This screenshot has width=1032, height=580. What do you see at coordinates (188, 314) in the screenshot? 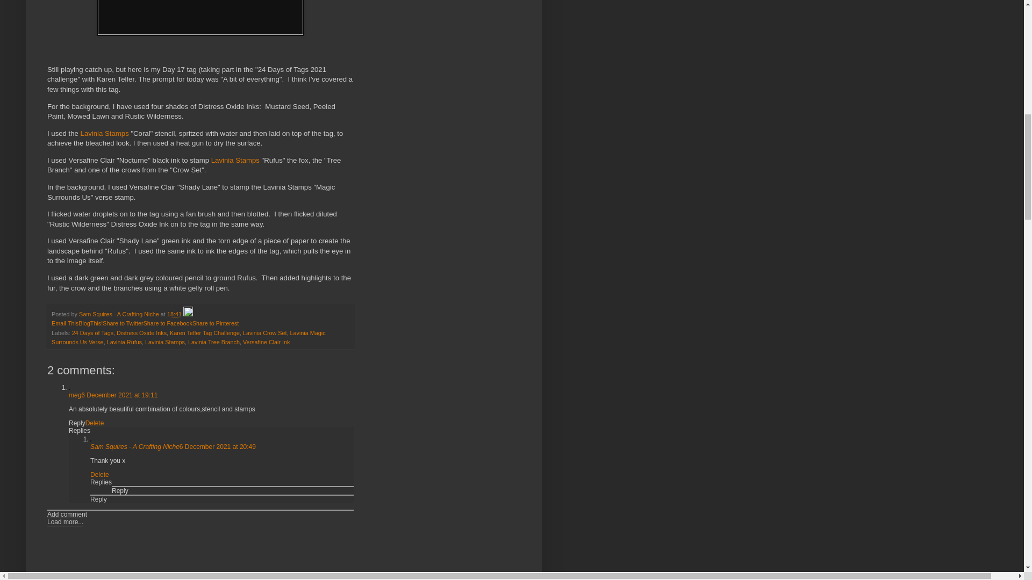
I see `Edit Post` at bounding box center [188, 314].